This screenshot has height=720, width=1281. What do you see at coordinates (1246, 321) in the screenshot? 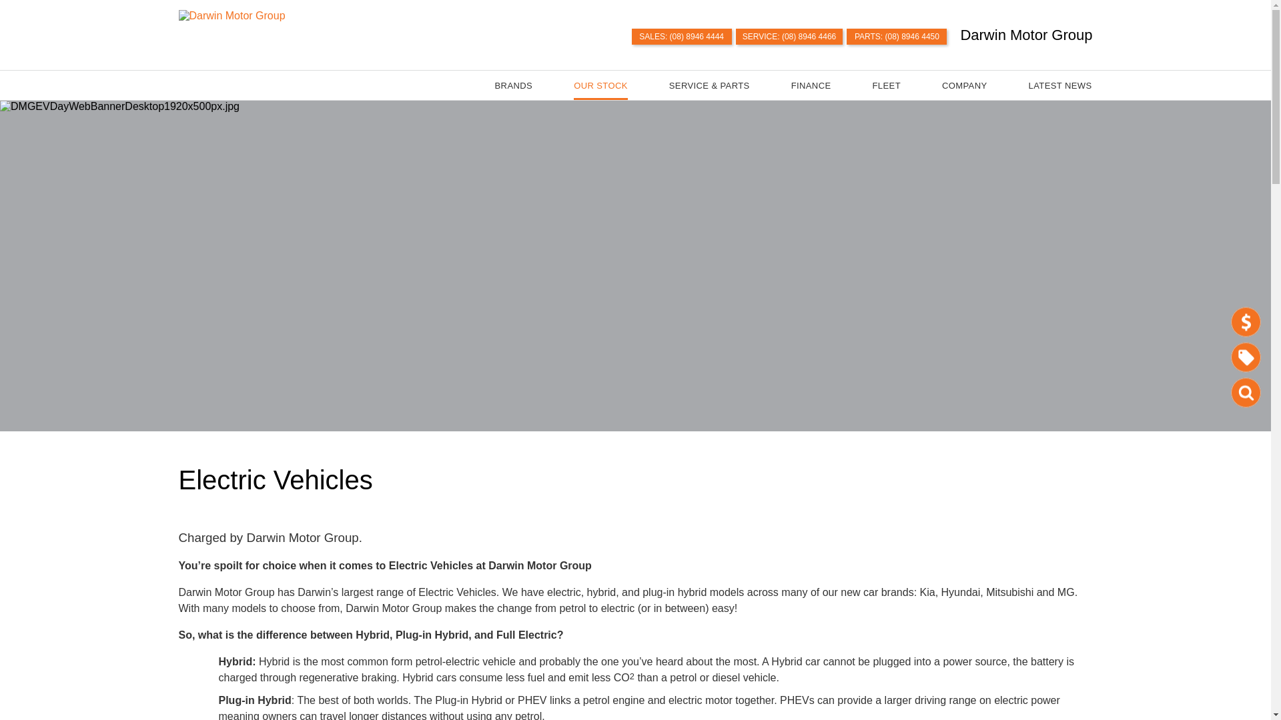
I see `ENQUIRY` at bounding box center [1246, 321].